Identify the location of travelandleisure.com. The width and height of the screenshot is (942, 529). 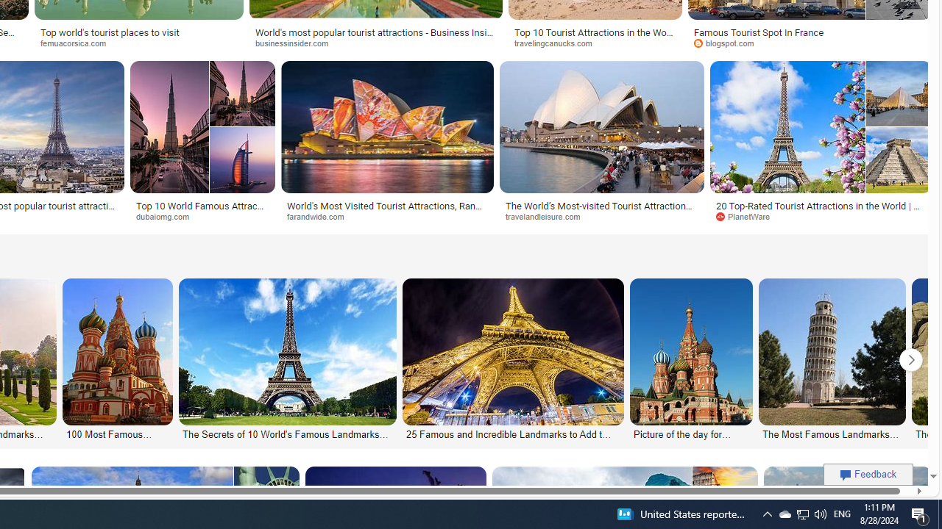
(548, 216).